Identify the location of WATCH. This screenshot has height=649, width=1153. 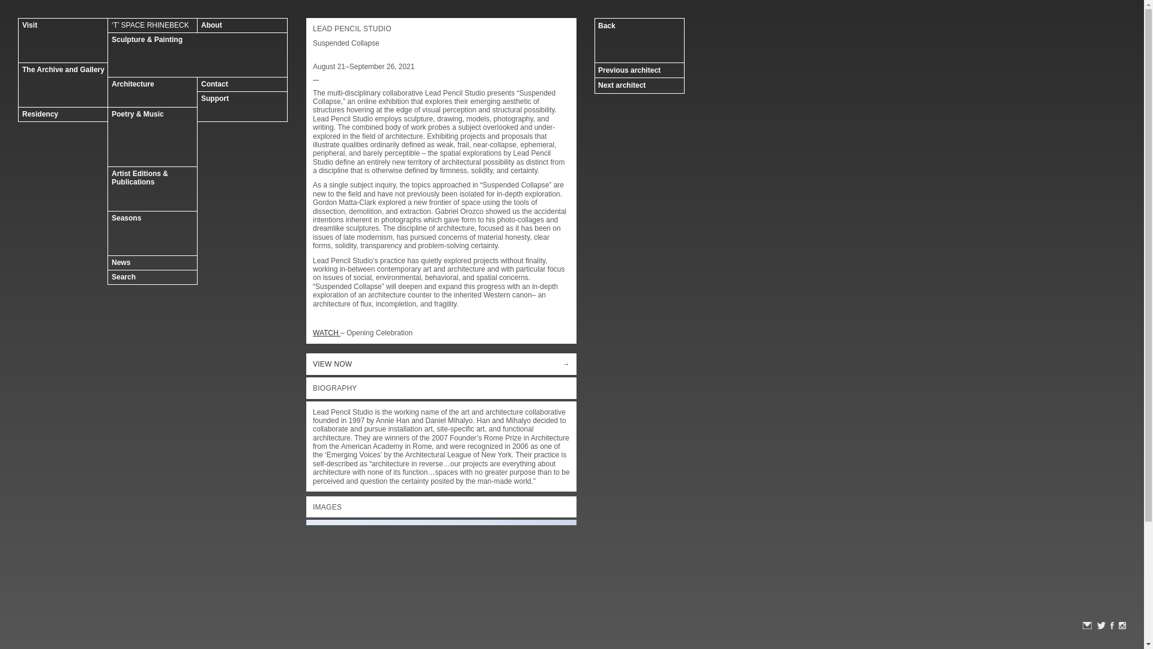
(326, 332).